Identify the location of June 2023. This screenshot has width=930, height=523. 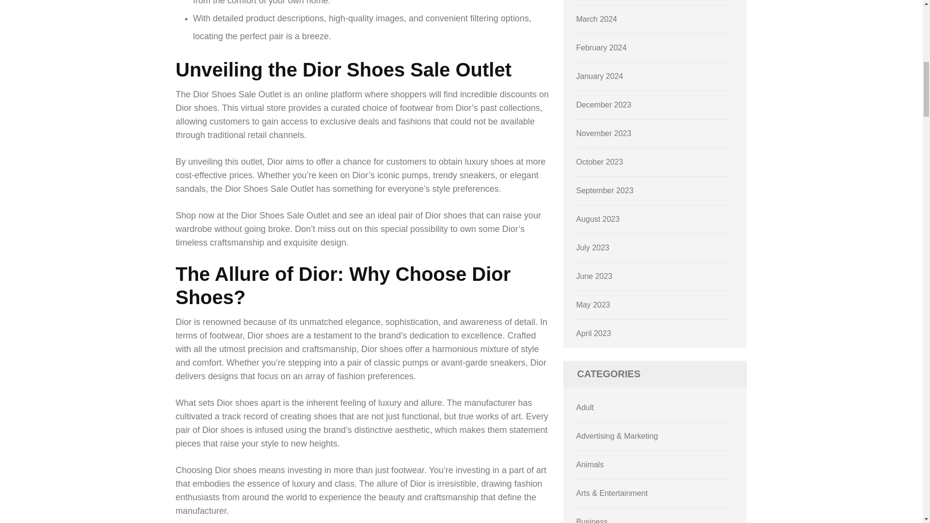
(595, 276).